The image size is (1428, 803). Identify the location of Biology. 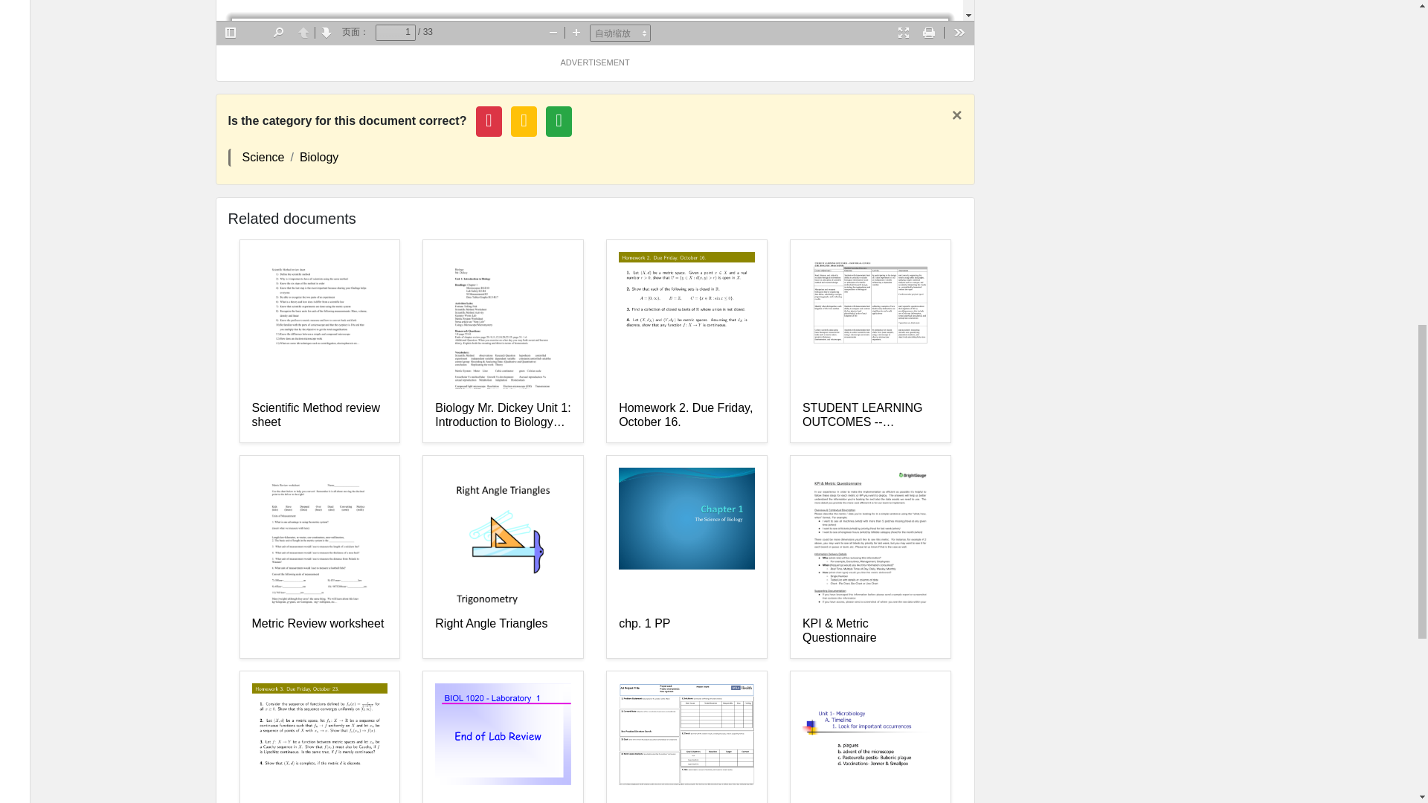
(319, 158).